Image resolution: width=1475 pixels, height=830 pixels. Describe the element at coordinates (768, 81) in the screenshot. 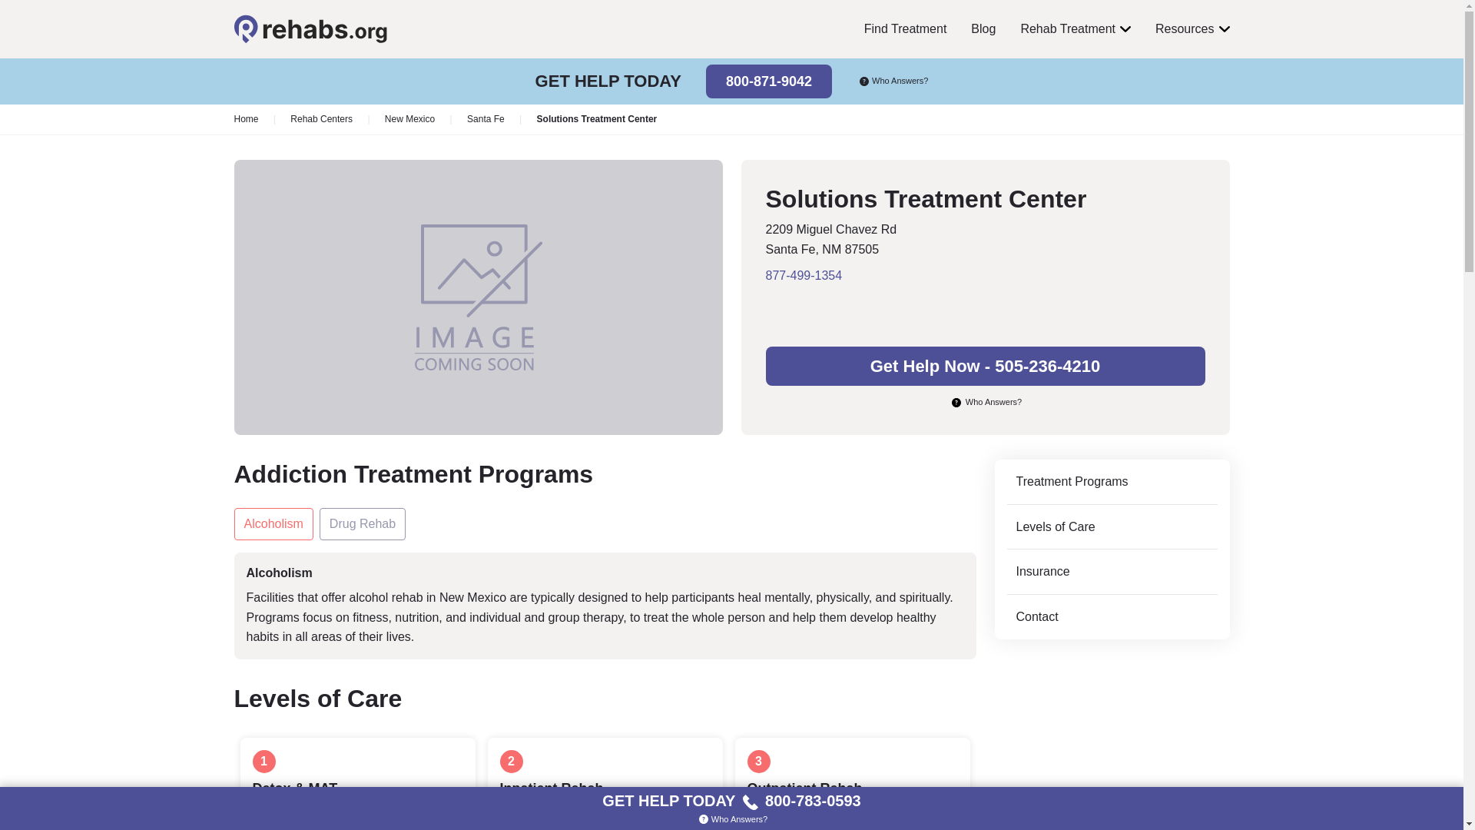

I see `800-871-9042` at that location.